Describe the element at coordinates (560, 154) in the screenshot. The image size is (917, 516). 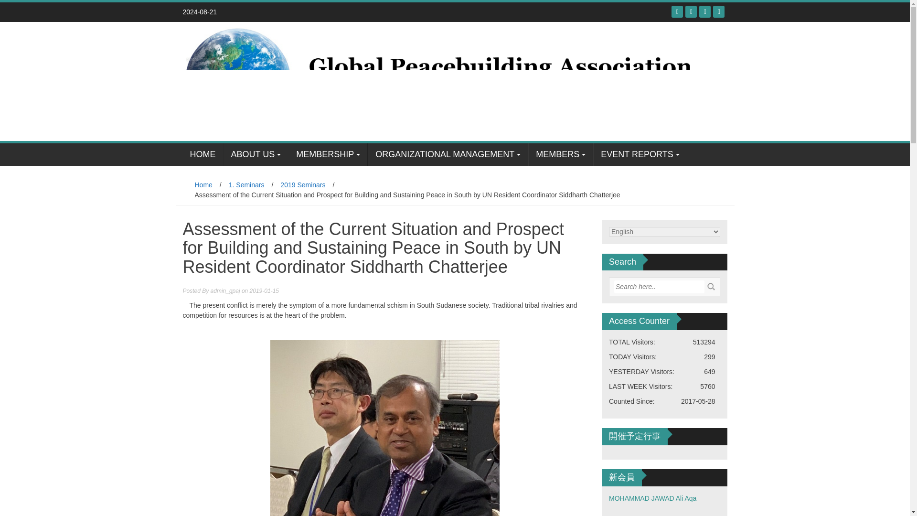
I see `MEMBERS` at that location.